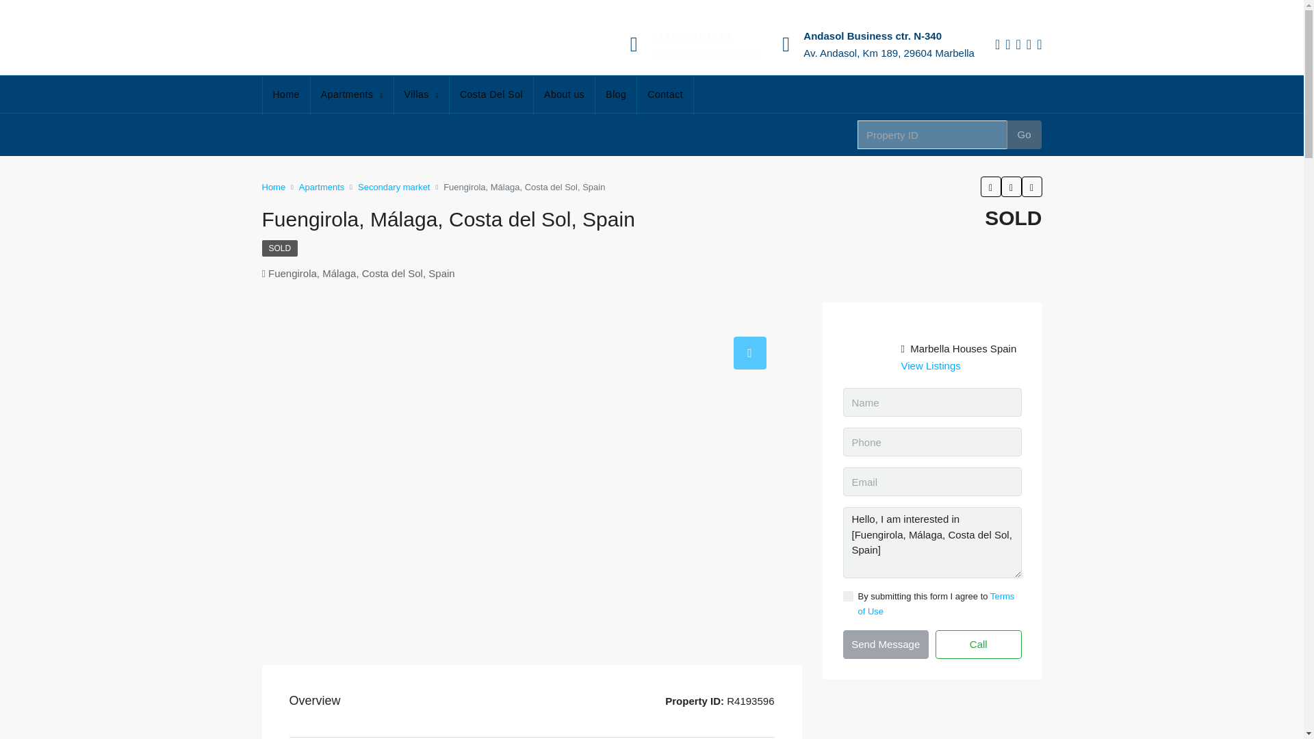  What do you see at coordinates (665, 94) in the screenshot?
I see `Contact` at bounding box center [665, 94].